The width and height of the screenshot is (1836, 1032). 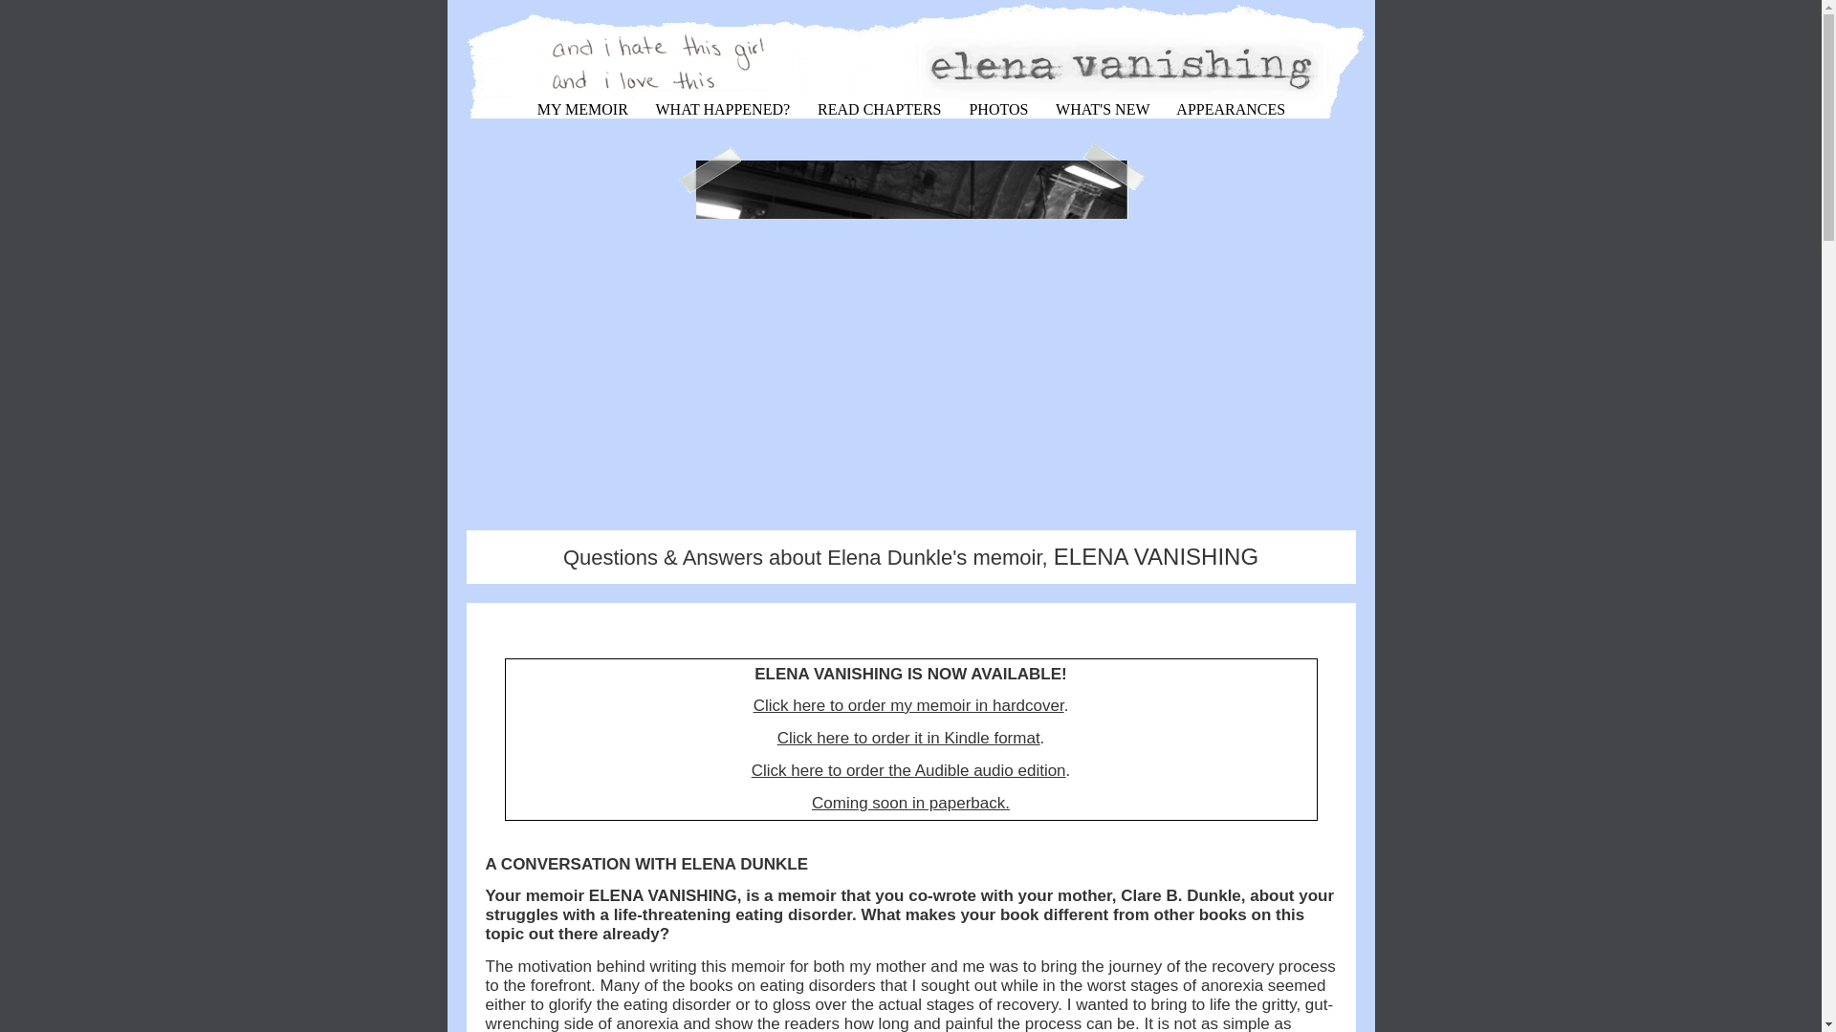 What do you see at coordinates (1231, 109) in the screenshot?
I see ` APPEARANCES ` at bounding box center [1231, 109].